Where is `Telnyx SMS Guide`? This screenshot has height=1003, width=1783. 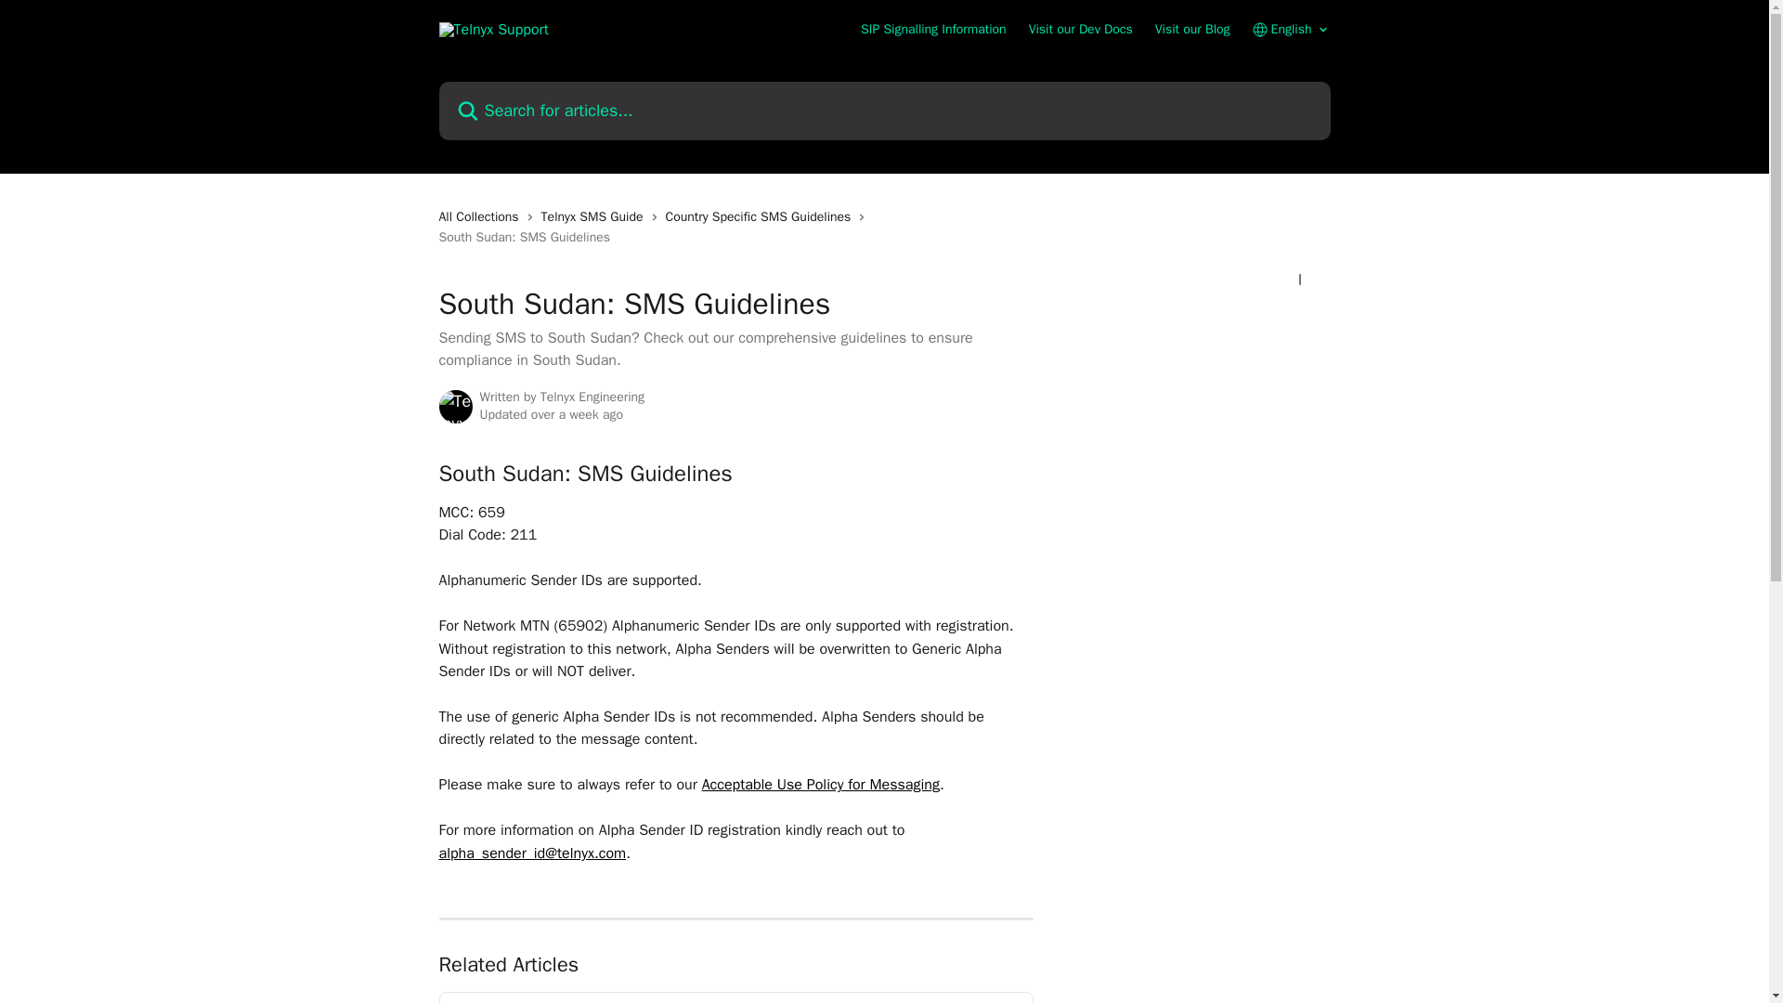
Telnyx SMS Guide is located at coordinates (596, 217).